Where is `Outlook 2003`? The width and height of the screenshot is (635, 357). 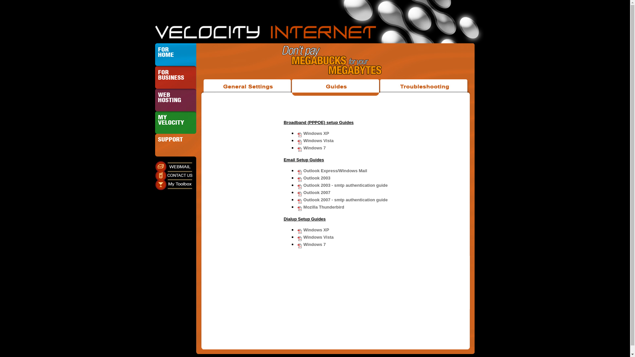
Outlook 2003 is located at coordinates (314, 178).